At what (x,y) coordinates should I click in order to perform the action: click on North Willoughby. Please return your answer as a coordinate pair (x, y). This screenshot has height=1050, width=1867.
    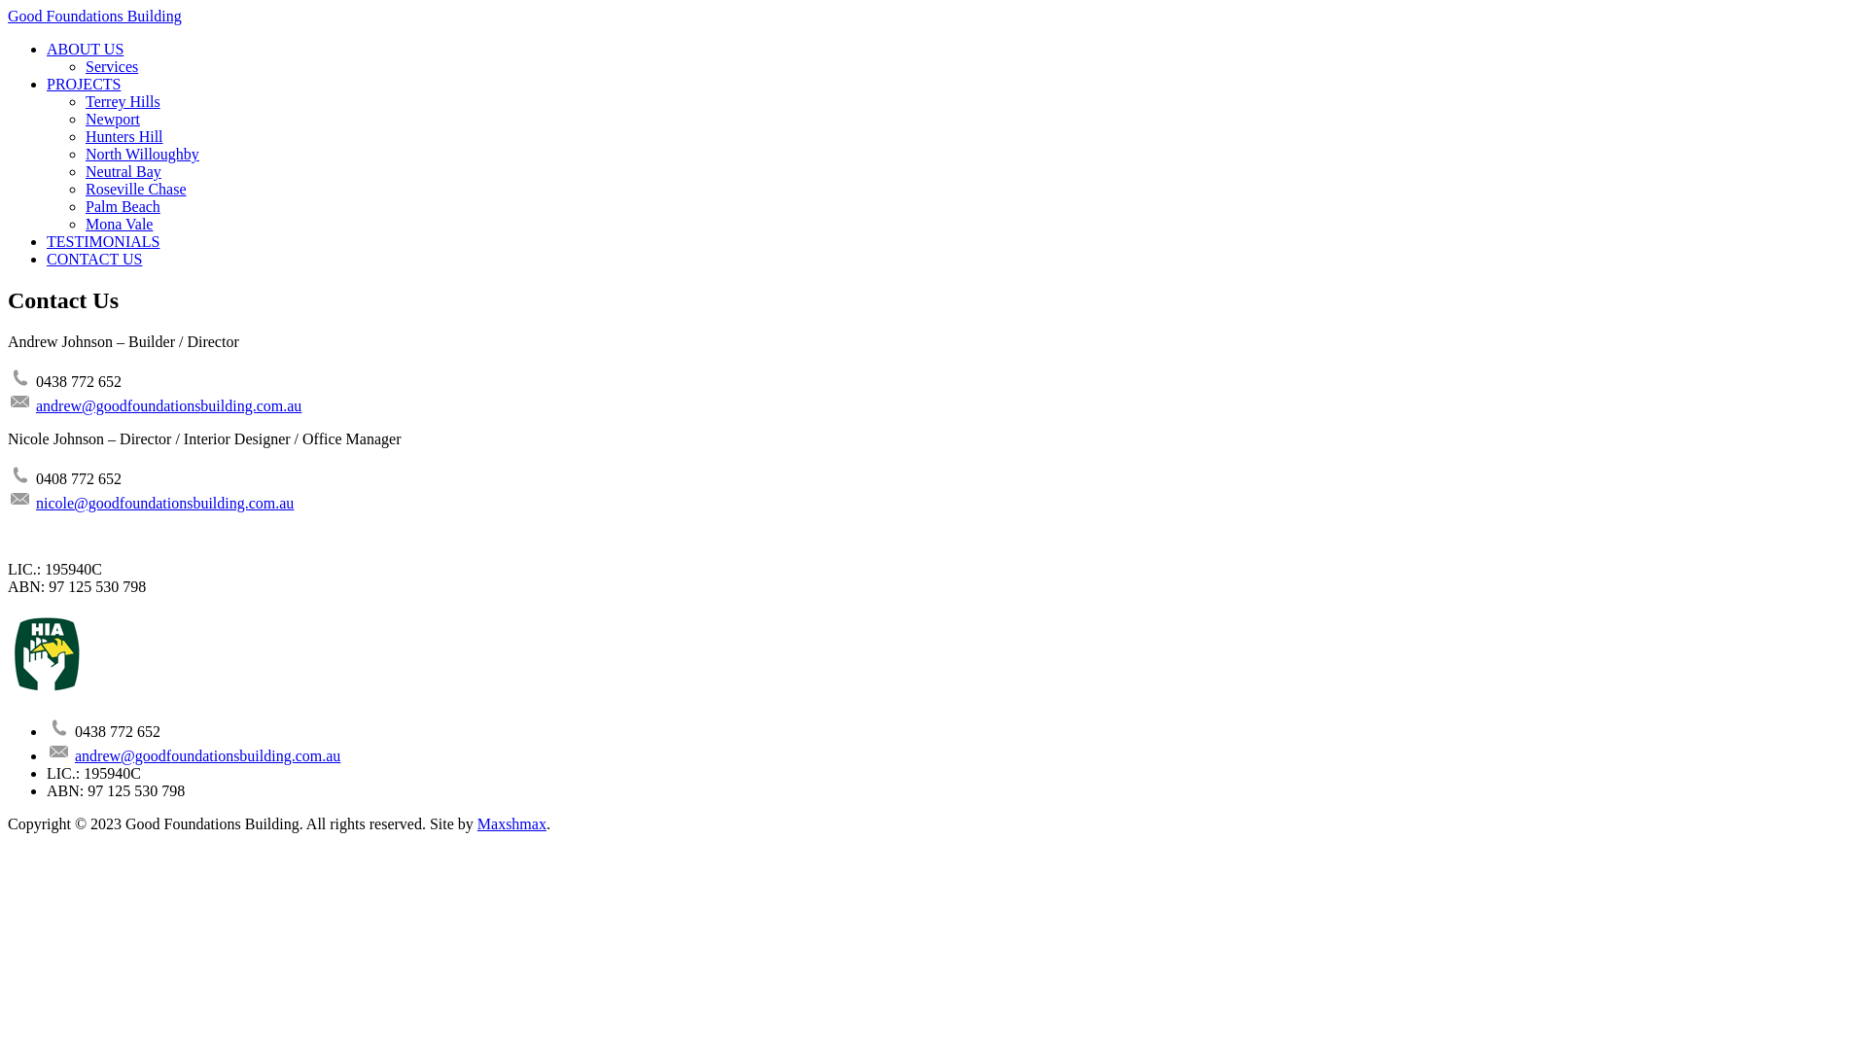
    Looking at the image, I should click on (142, 154).